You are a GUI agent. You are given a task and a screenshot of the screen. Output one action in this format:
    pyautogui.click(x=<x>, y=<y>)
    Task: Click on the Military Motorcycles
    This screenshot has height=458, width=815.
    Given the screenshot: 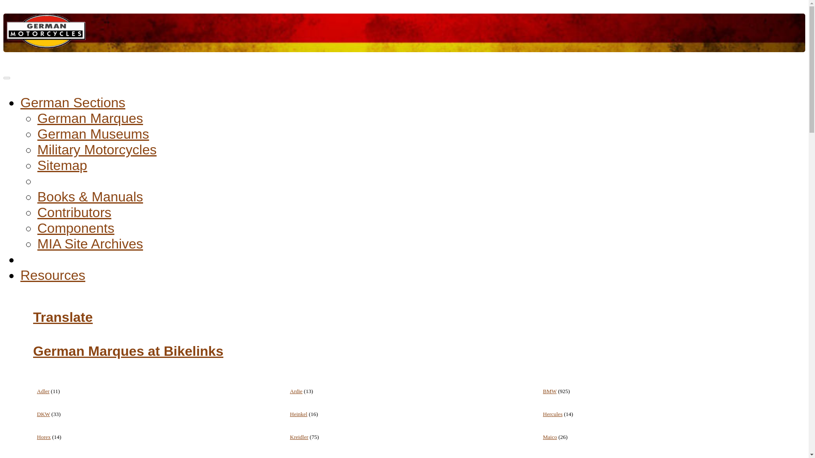 What is the action you would take?
    pyautogui.click(x=97, y=149)
    